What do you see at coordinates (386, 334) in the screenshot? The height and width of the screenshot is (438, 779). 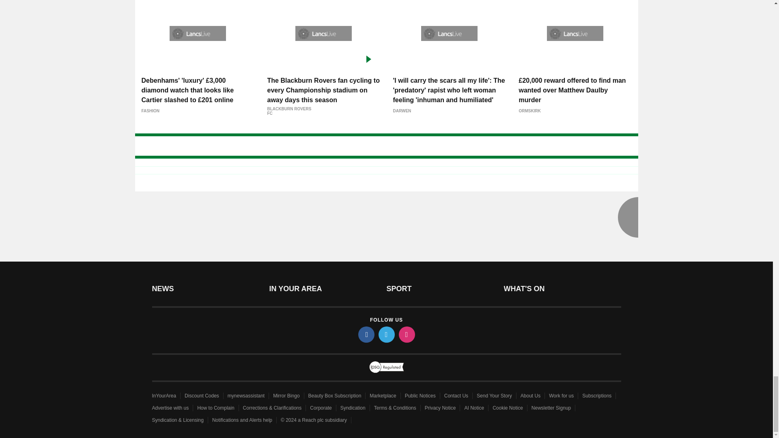 I see `twitter` at bounding box center [386, 334].